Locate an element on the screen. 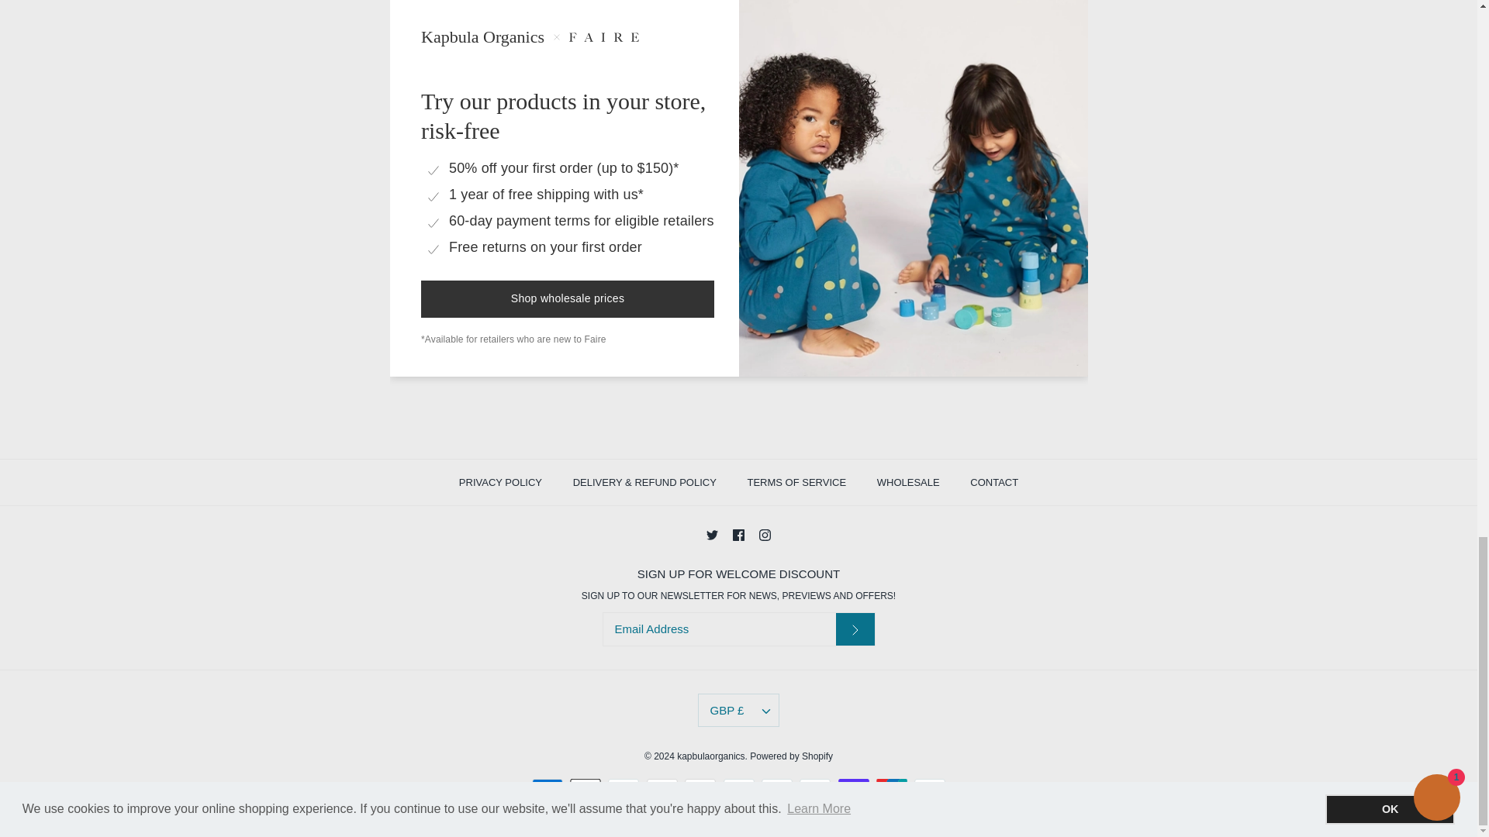  Twitter is located at coordinates (712, 535).